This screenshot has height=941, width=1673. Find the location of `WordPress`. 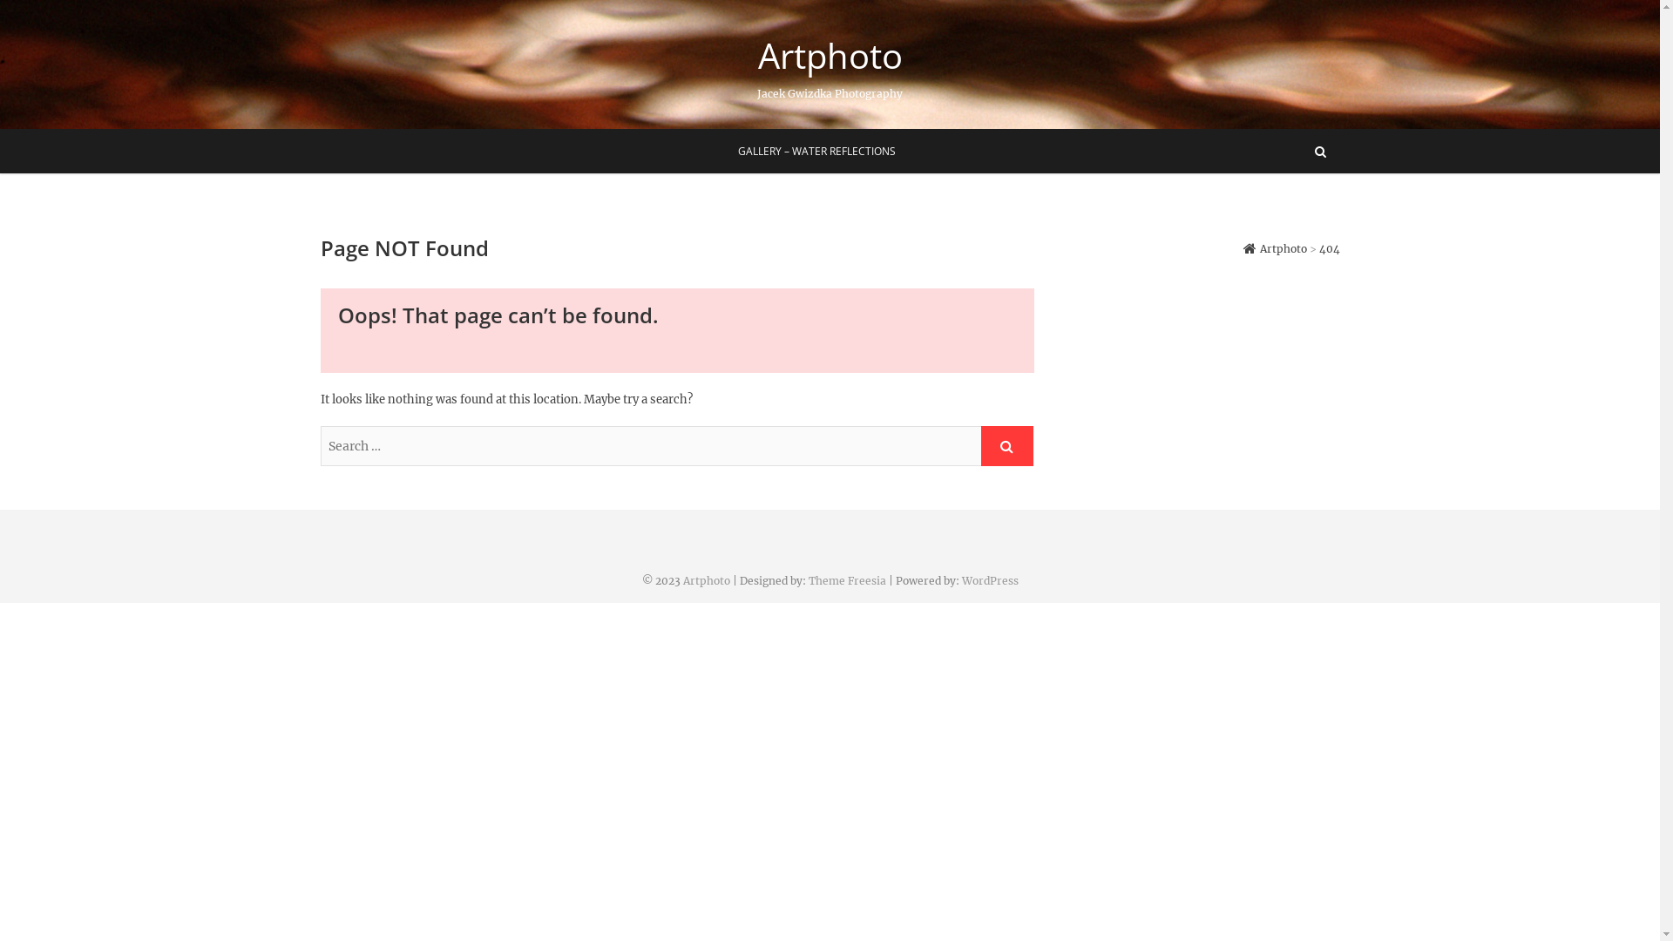

WordPress is located at coordinates (990, 580).